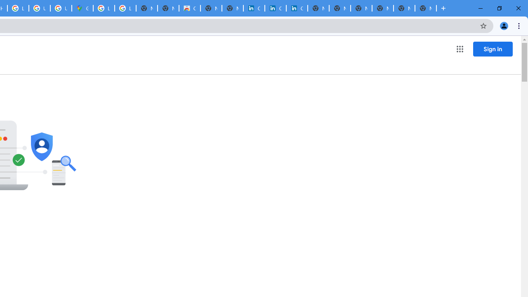 This screenshot has width=528, height=297. Describe the element at coordinates (190, 8) in the screenshot. I see `Chrome Web Store` at that location.